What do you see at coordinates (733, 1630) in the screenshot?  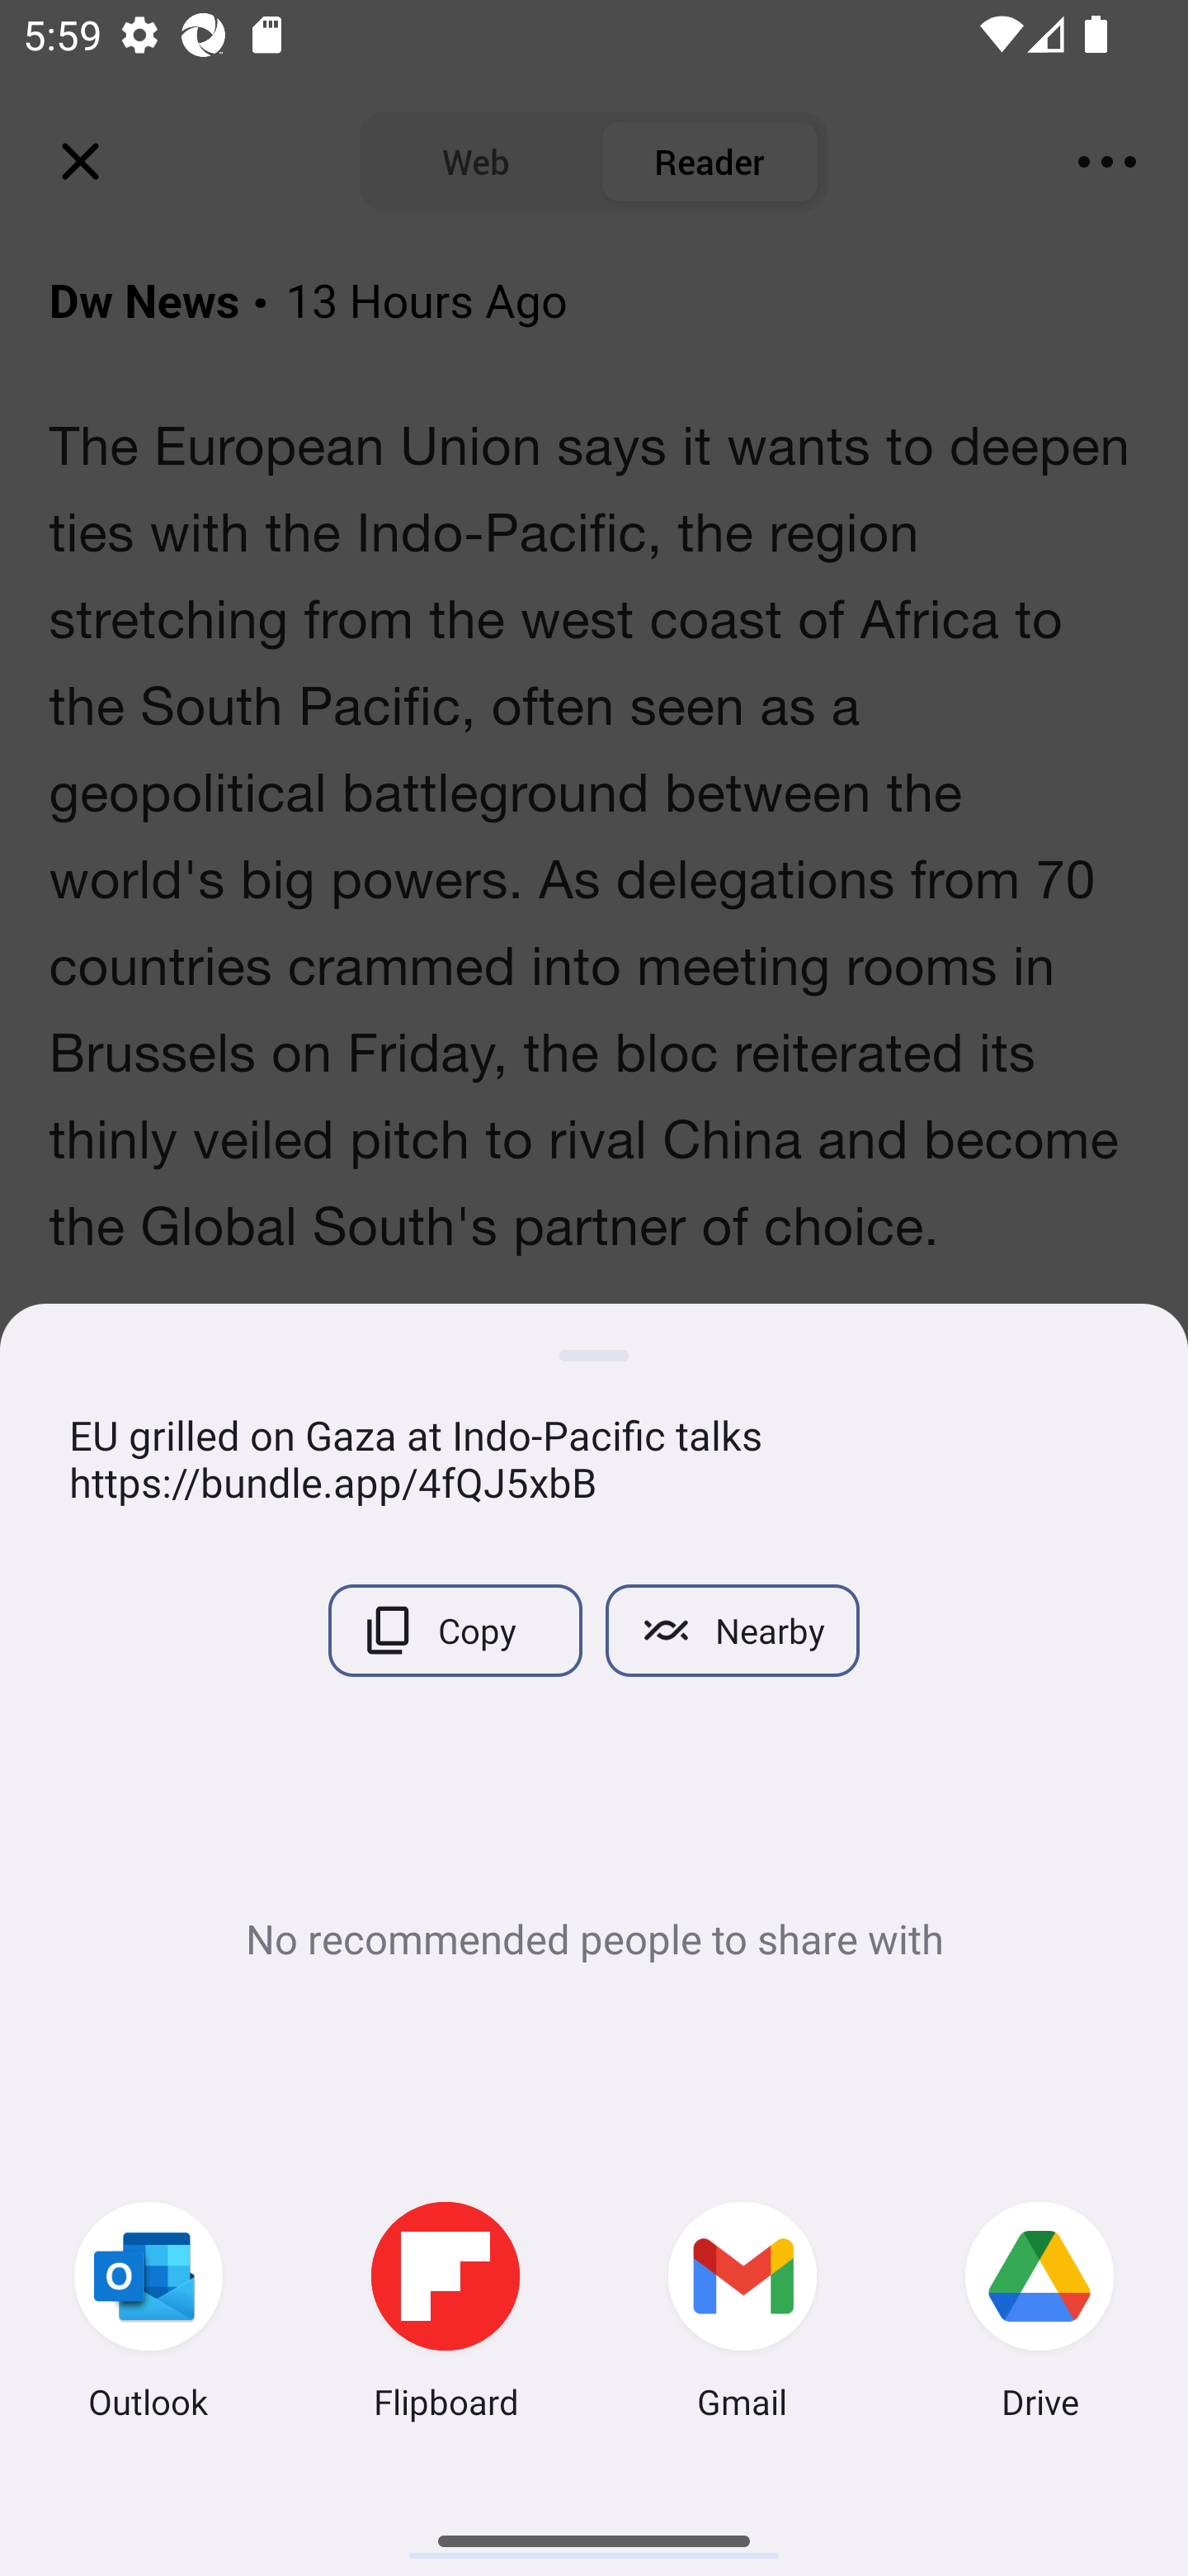 I see `Nearby` at bounding box center [733, 1630].